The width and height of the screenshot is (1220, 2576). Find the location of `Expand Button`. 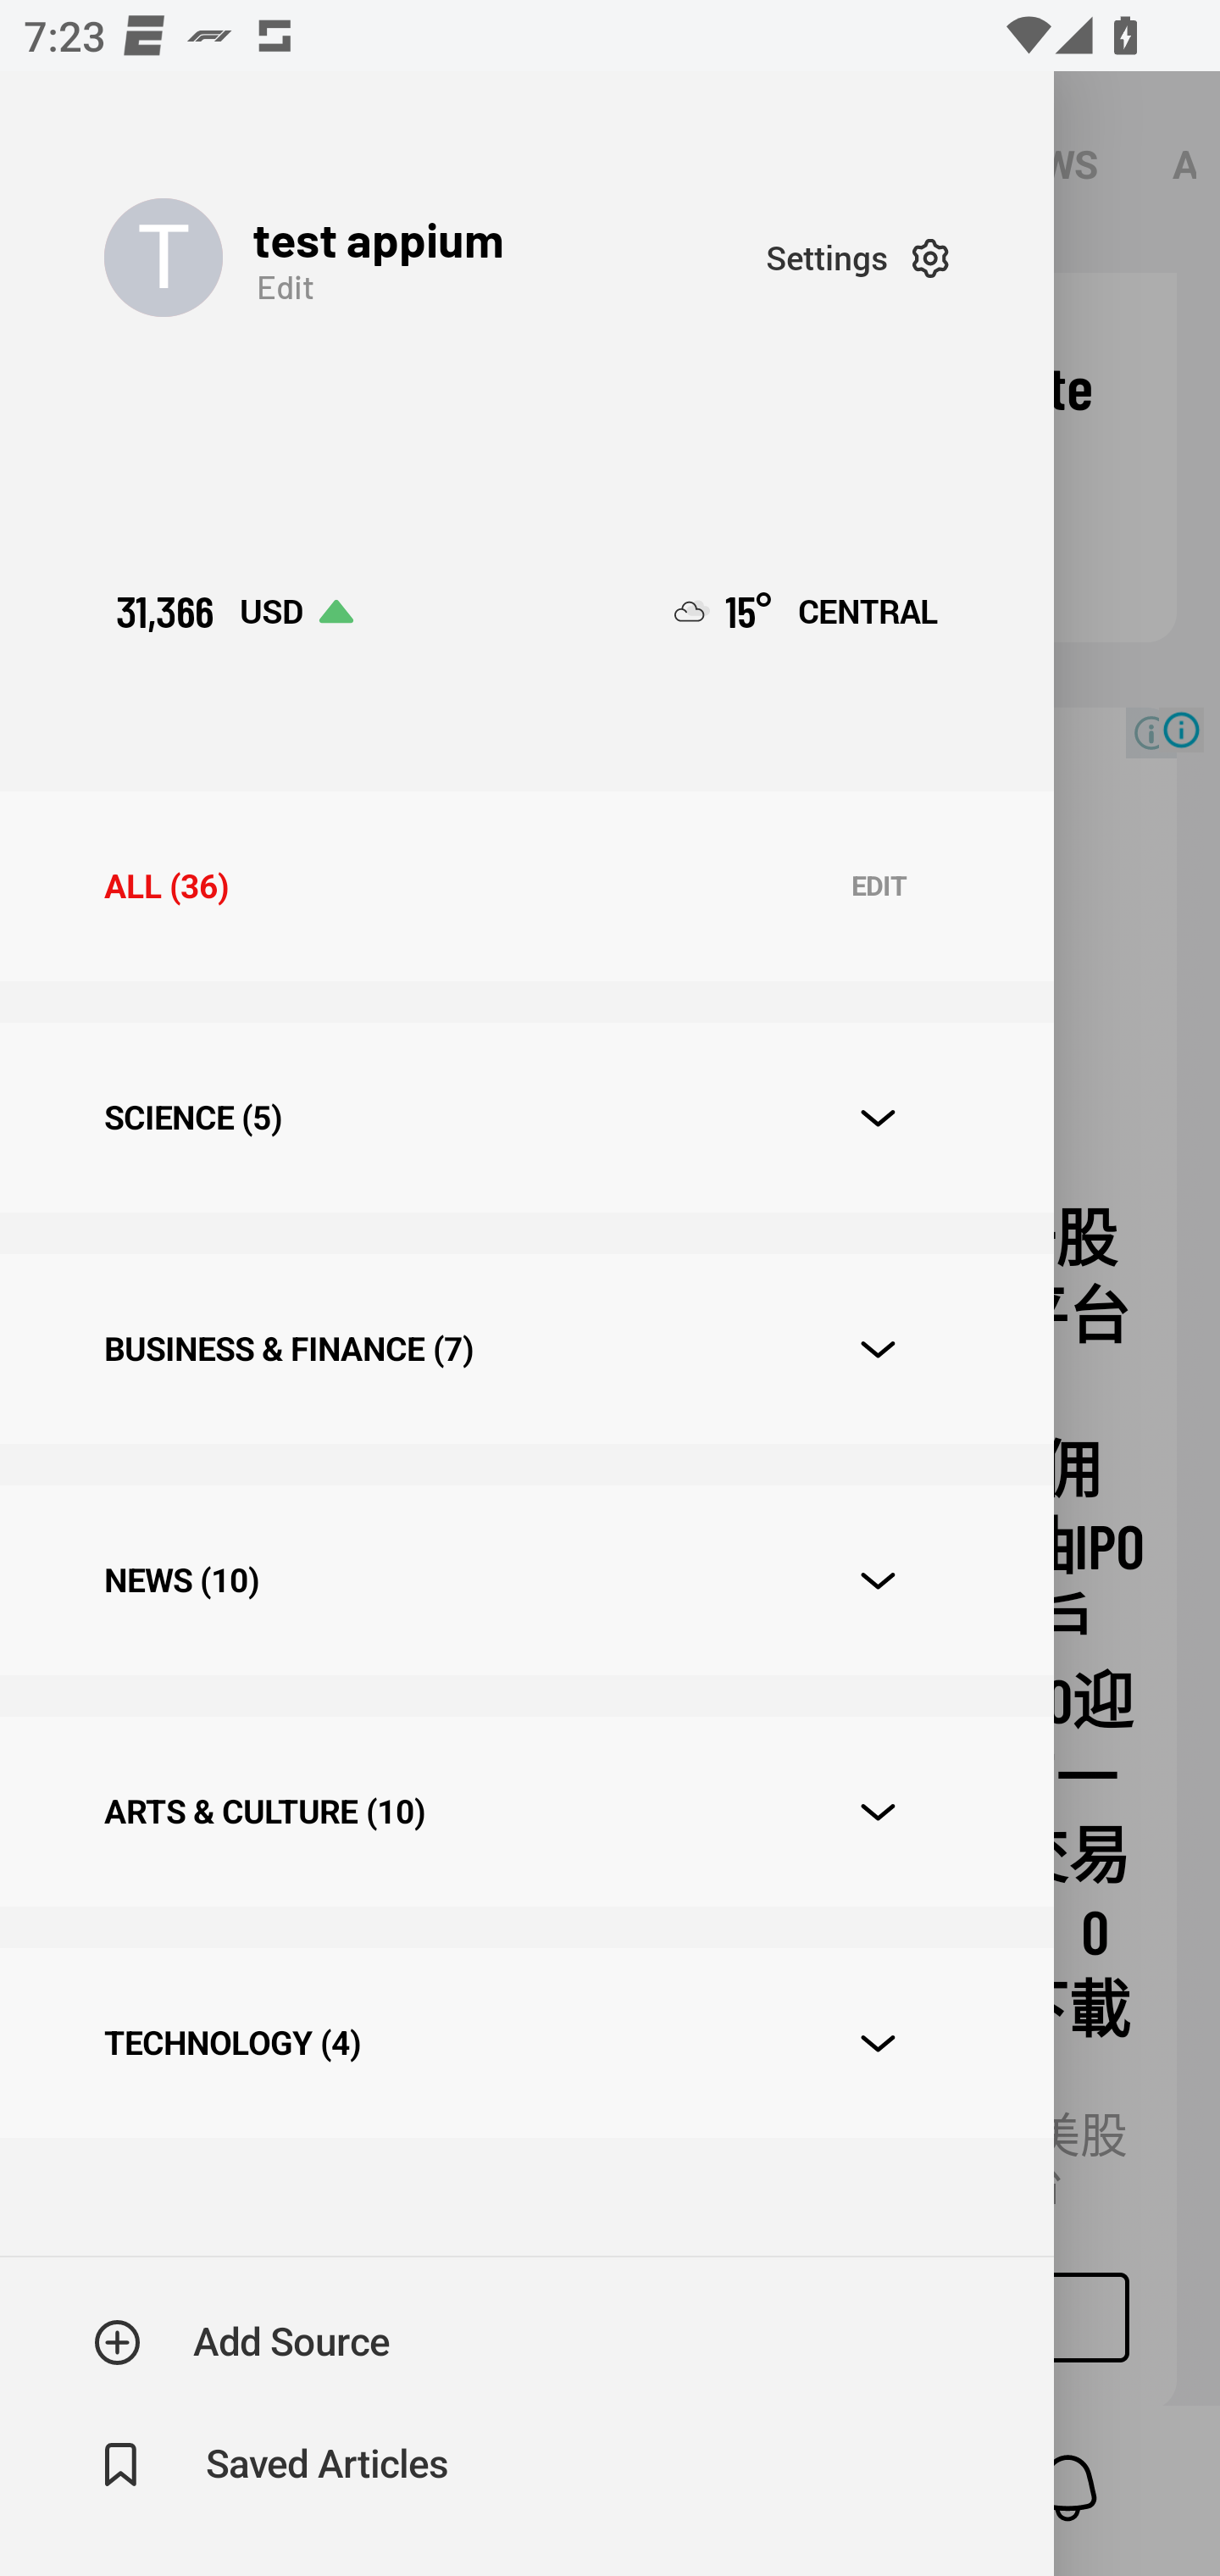

Expand Button is located at coordinates (878, 1579).